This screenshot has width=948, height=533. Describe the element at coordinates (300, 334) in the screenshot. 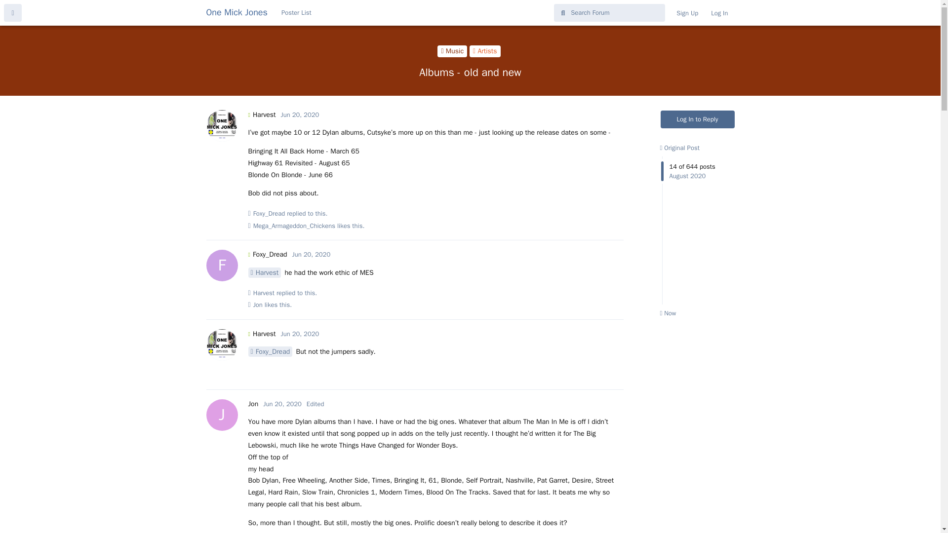

I see `Jun 20, 2020` at that location.